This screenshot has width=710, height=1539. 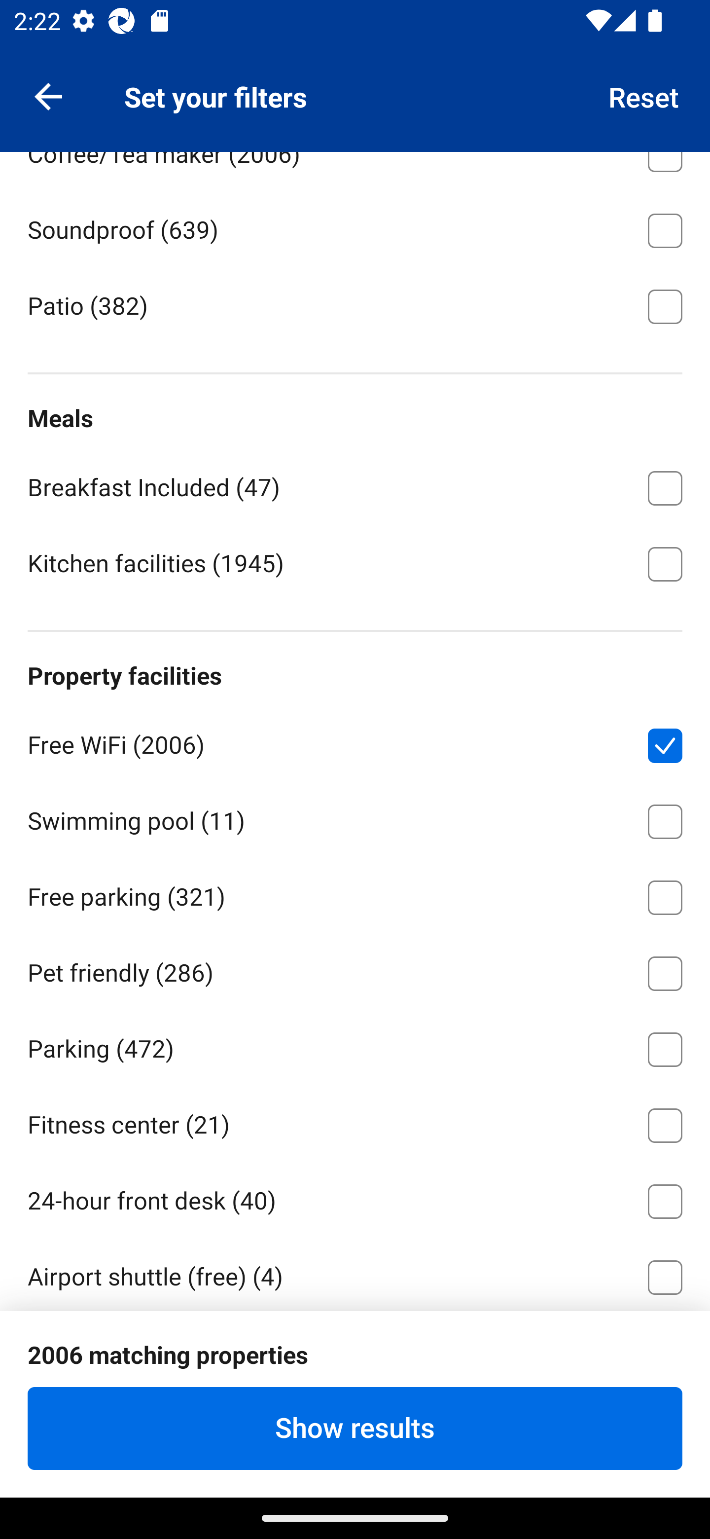 I want to click on Reset, so click(x=644, y=96).